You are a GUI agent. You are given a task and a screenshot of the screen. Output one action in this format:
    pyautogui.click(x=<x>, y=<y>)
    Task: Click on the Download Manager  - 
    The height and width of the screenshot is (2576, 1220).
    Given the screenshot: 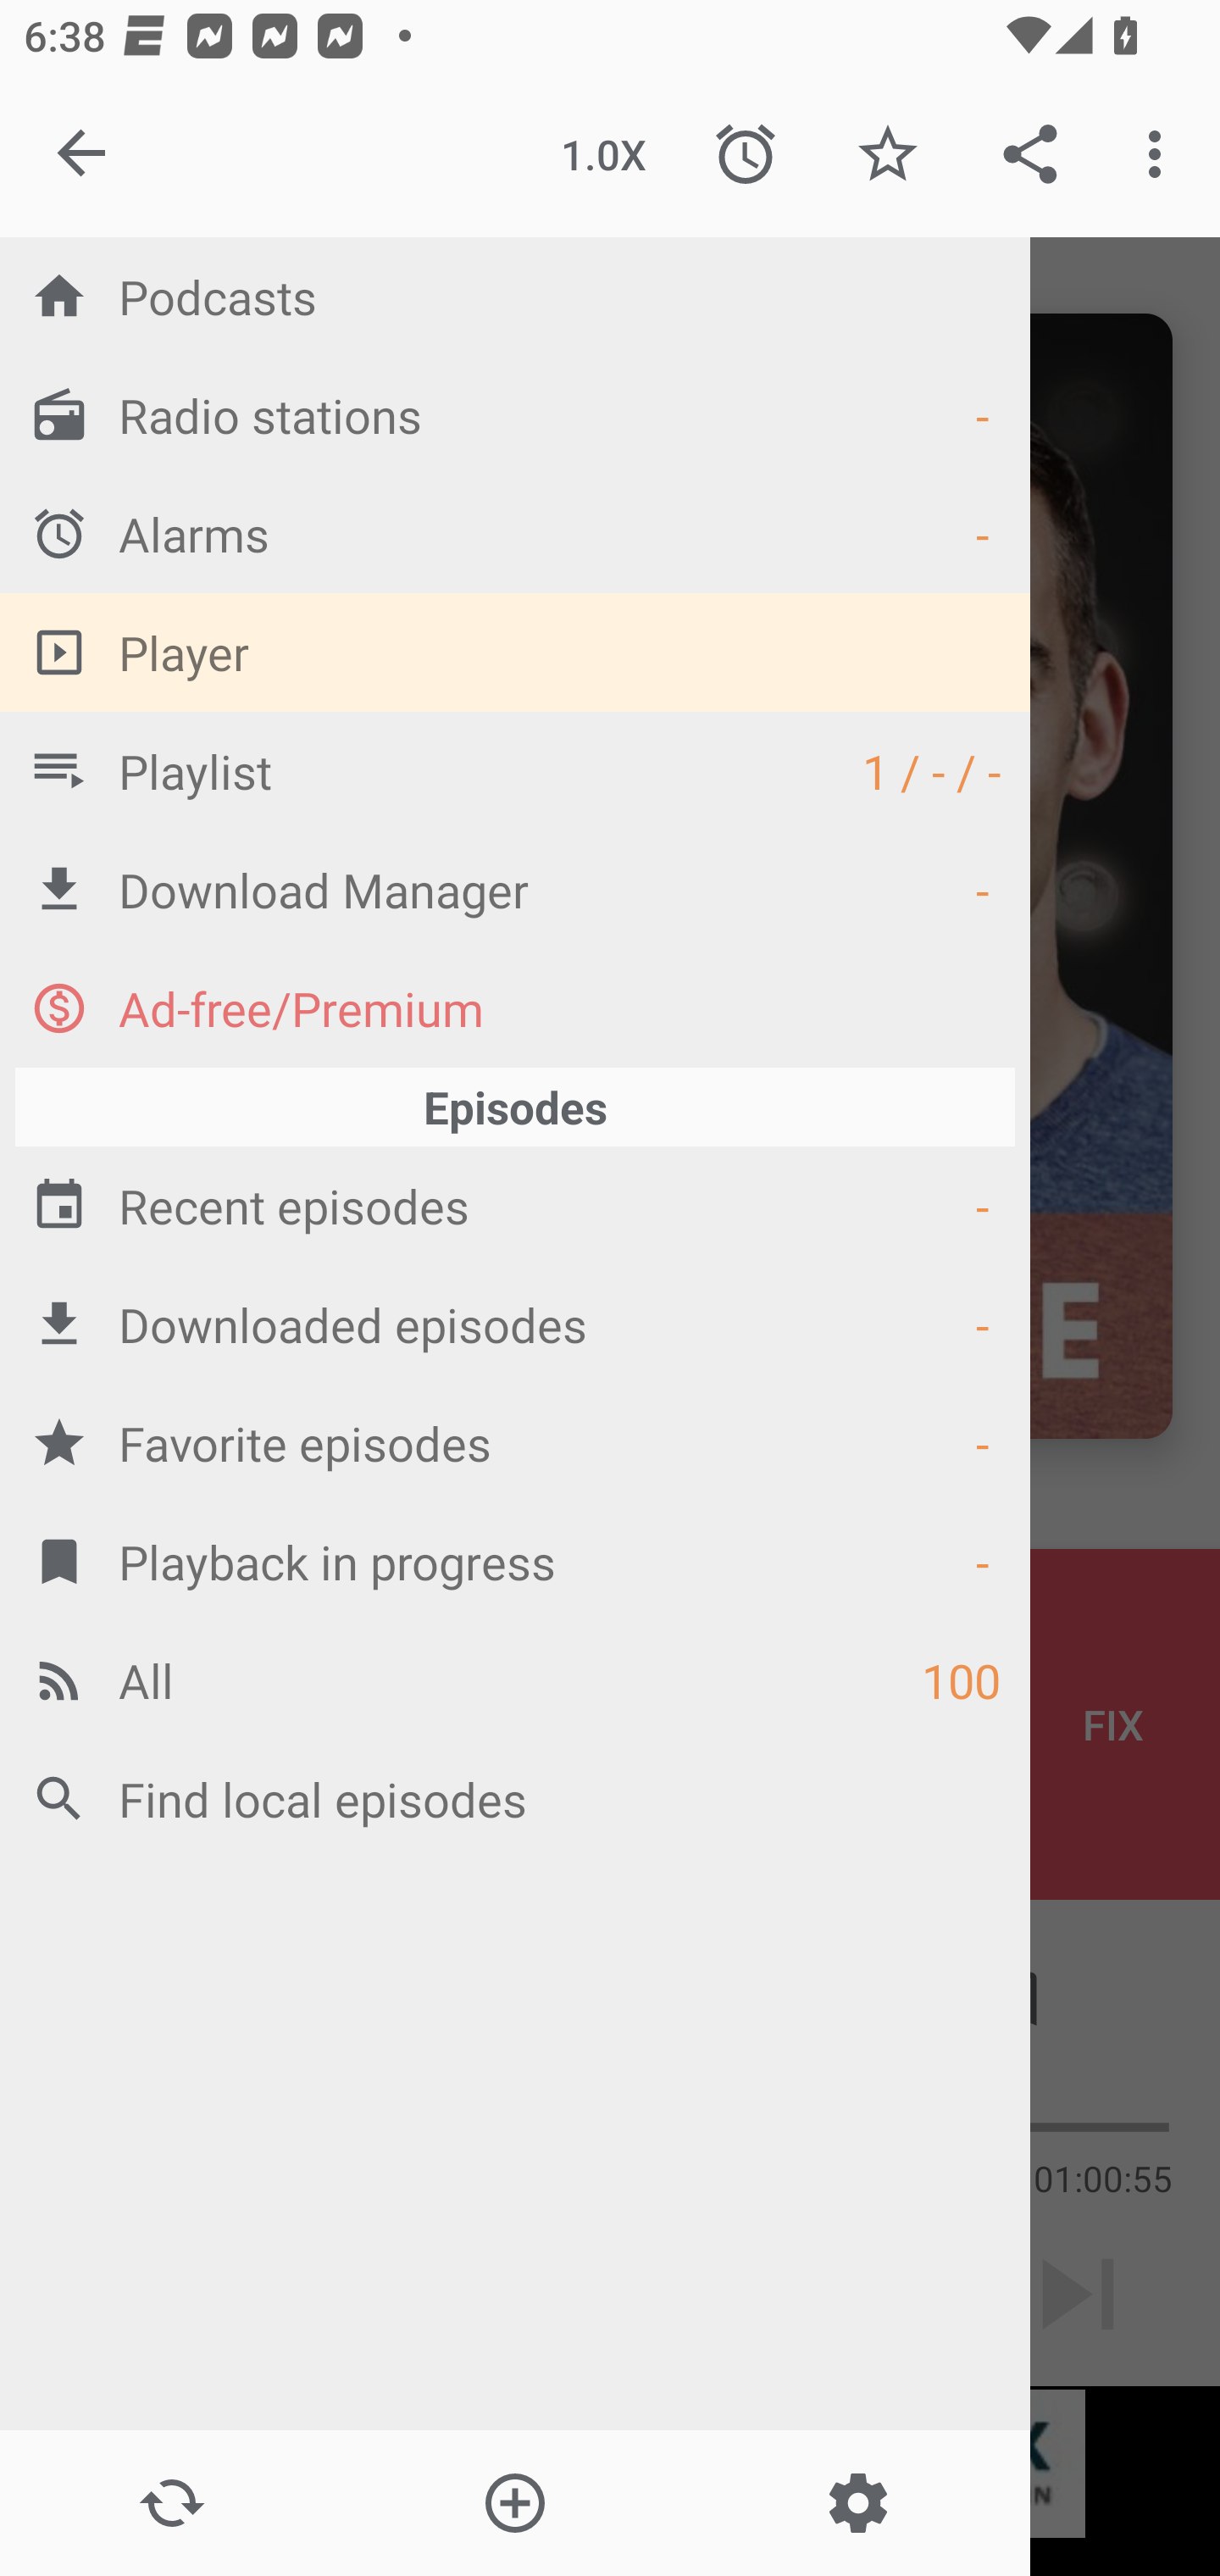 What is the action you would take?
    pyautogui.click(x=515, y=888)
    